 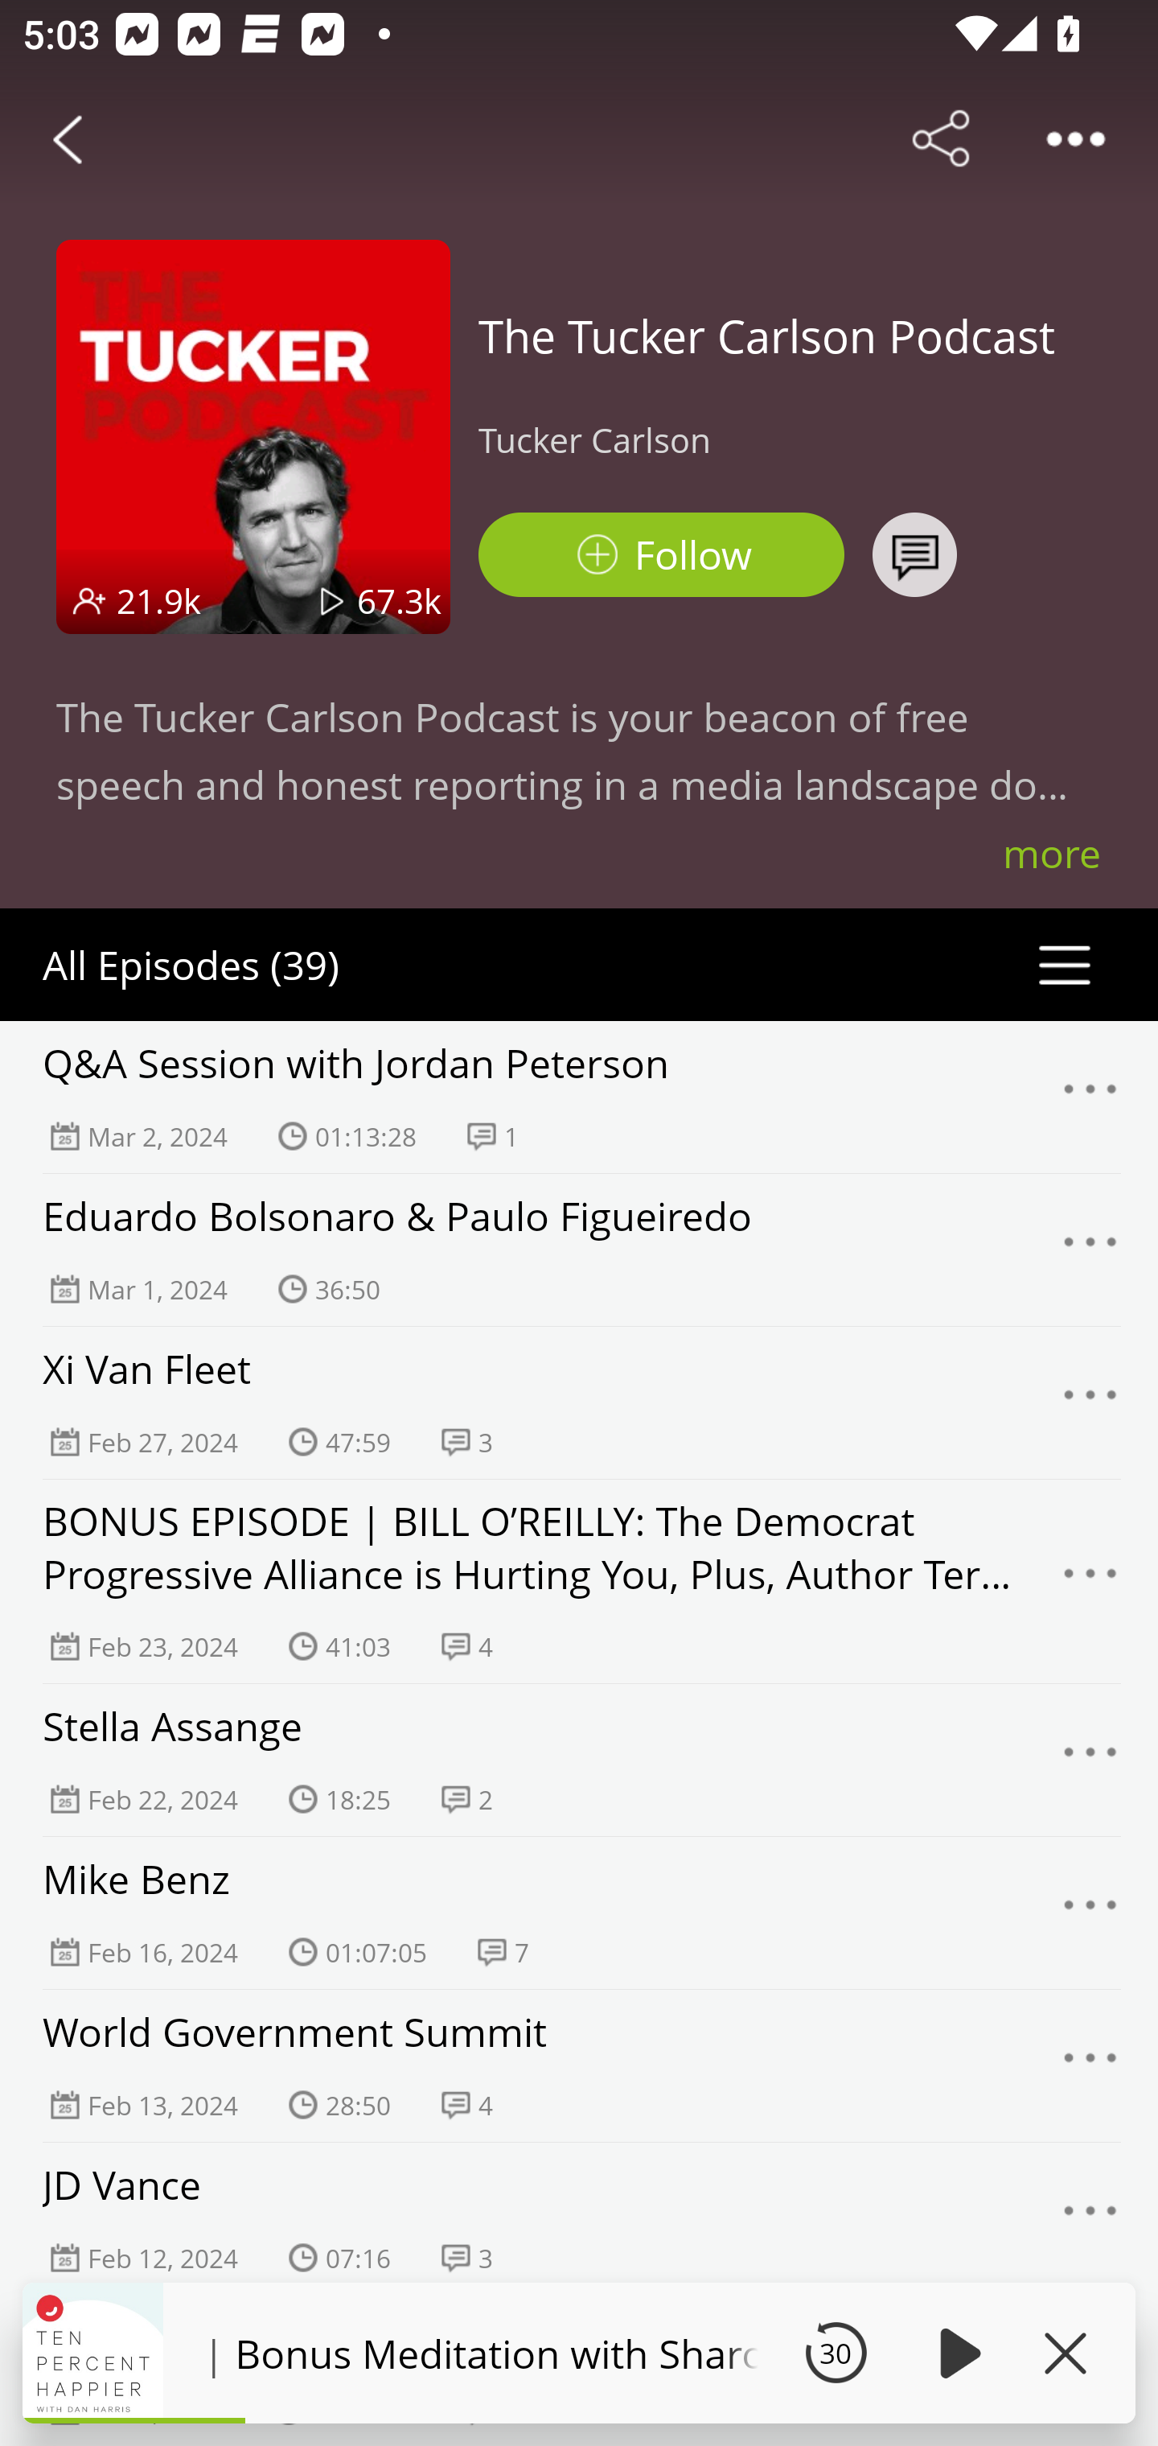 What do you see at coordinates (1052, 853) in the screenshot?
I see `more` at bounding box center [1052, 853].